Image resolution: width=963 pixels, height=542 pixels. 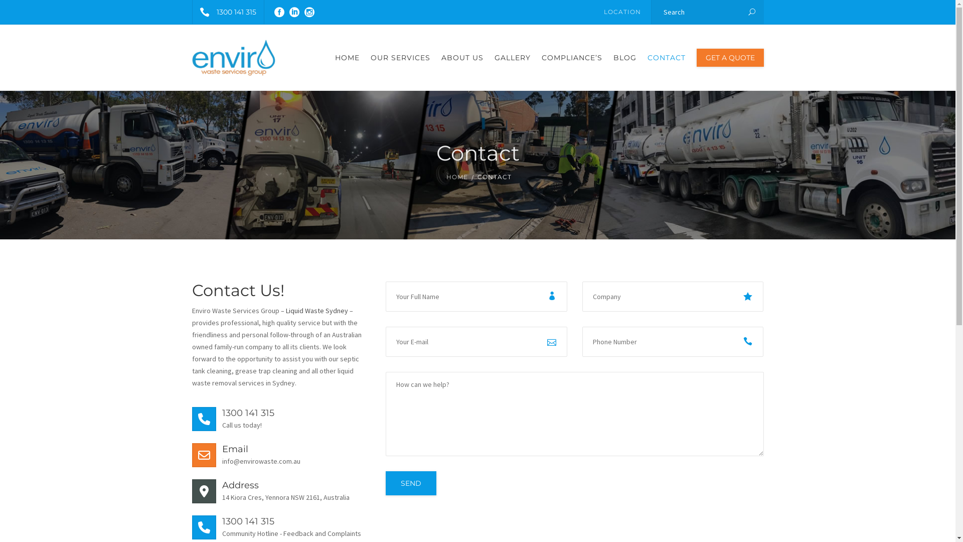 What do you see at coordinates (625, 58) in the screenshot?
I see `BLOG` at bounding box center [625, 58].